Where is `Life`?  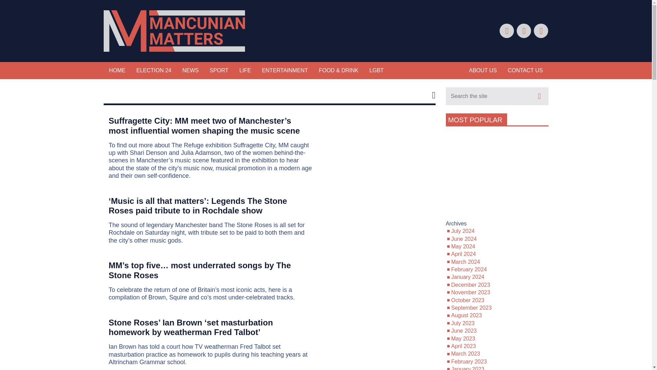
Life is located at coordinates (245, 71).